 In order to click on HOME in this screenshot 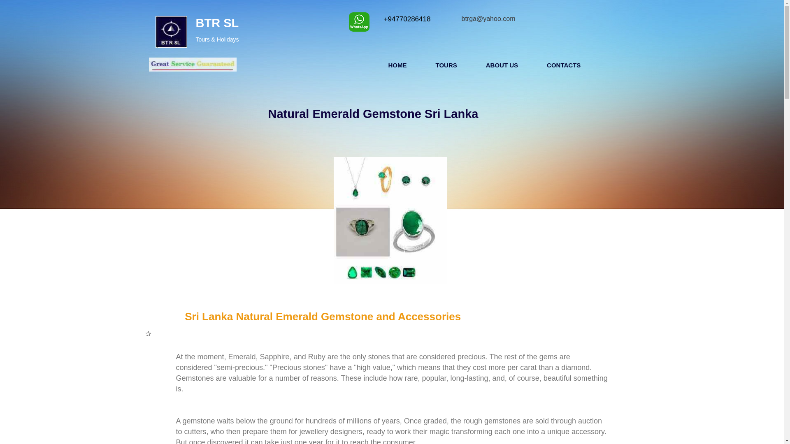, I will do `click(397, 65)`.